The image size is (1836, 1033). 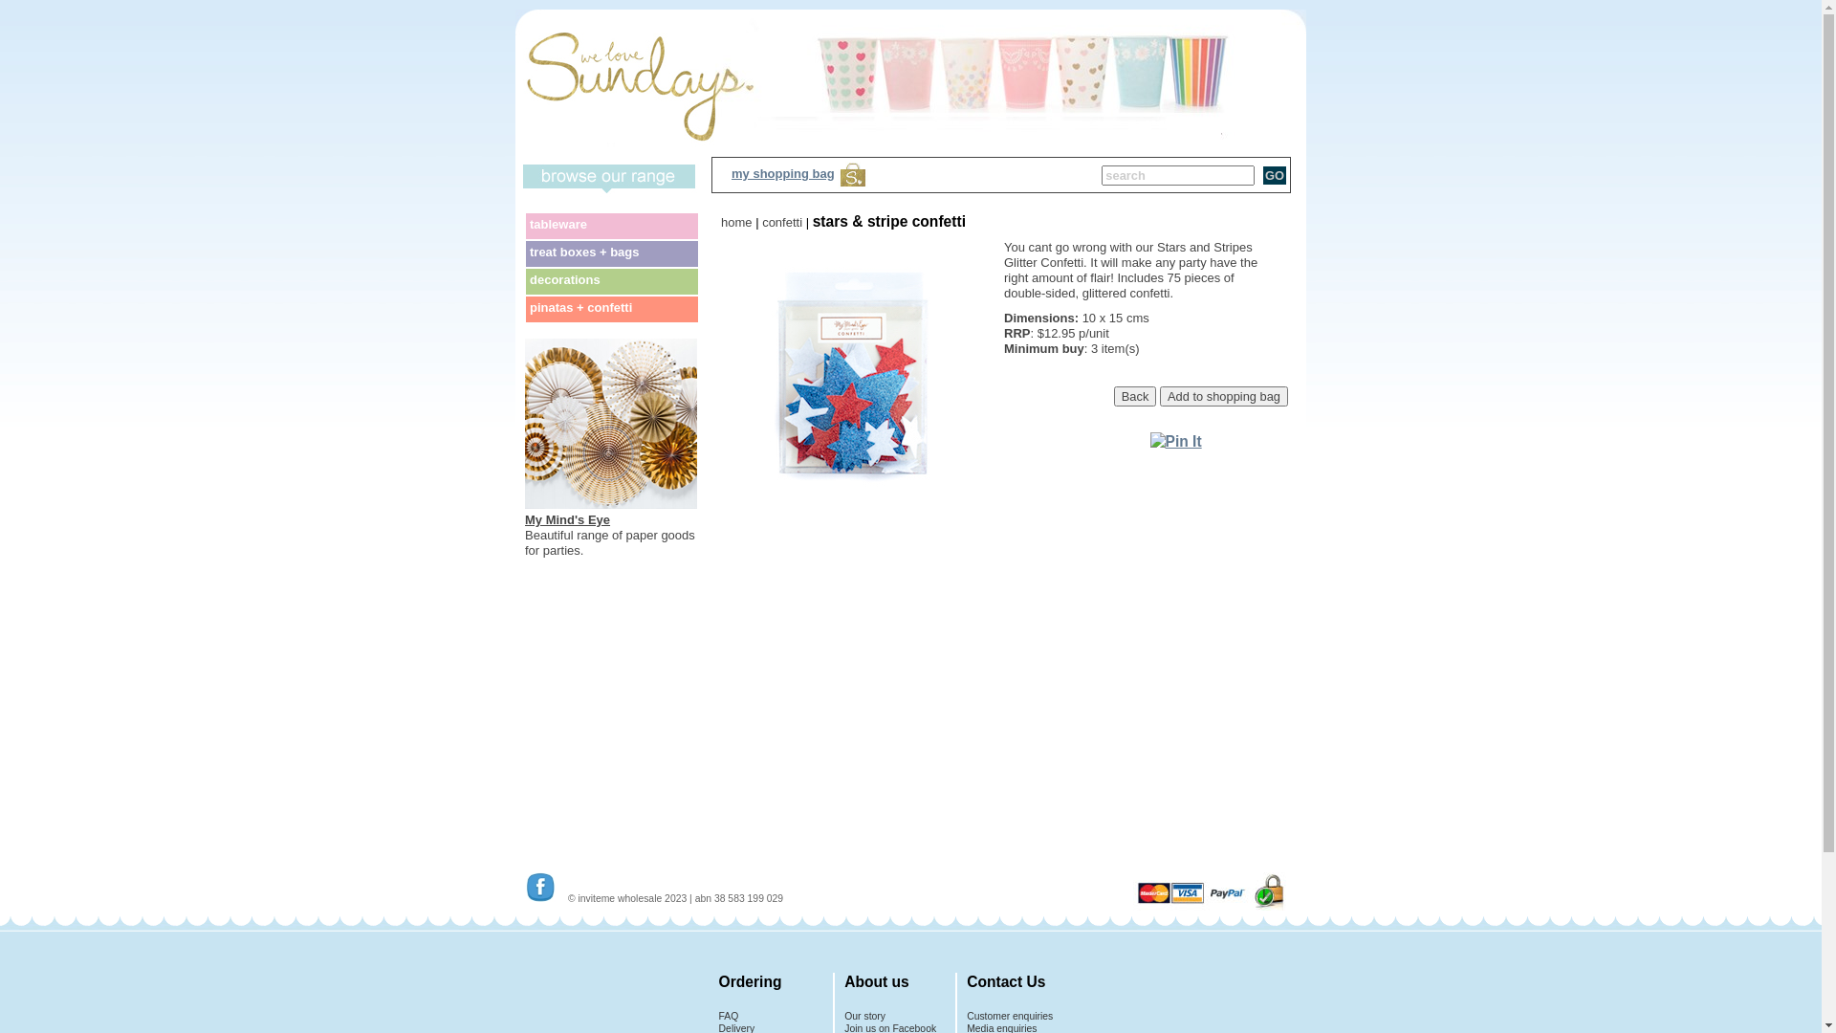 I want to click on search, so click(x=1178, y=176).